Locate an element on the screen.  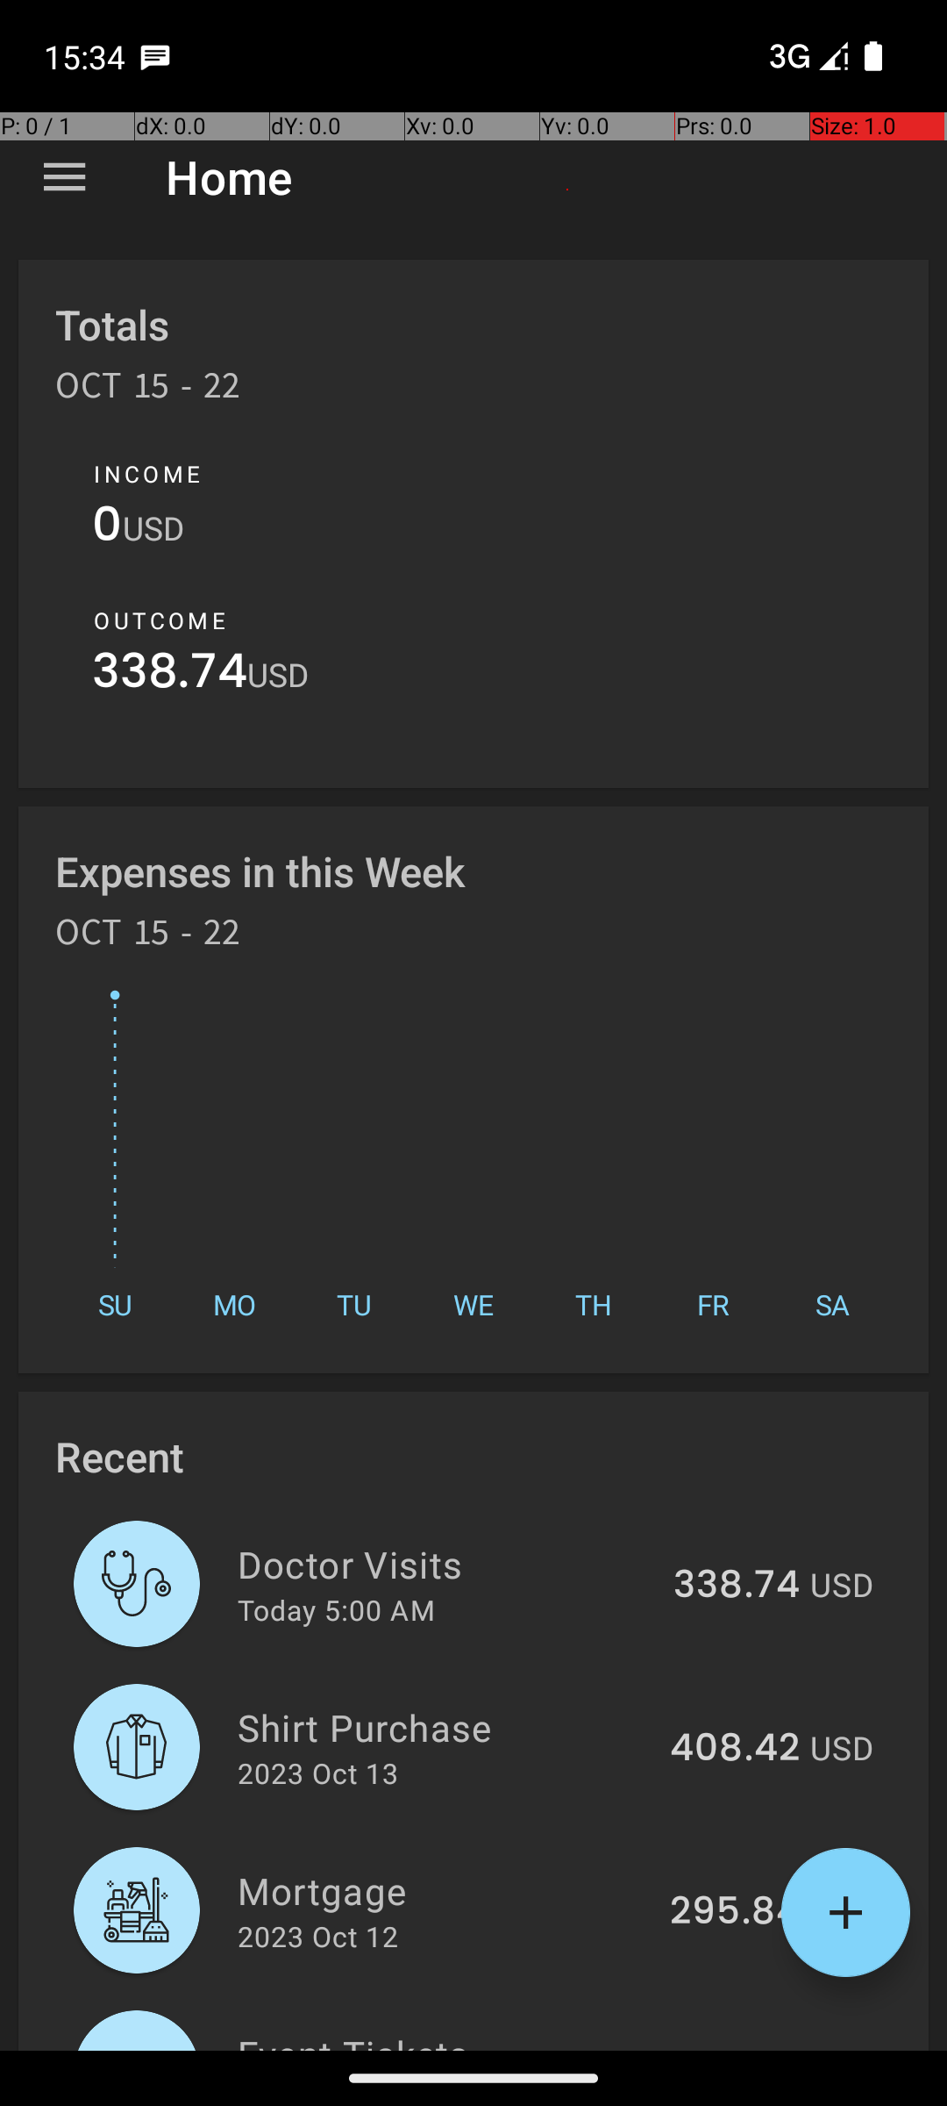
338.74 is located at coordinates (170, 676).